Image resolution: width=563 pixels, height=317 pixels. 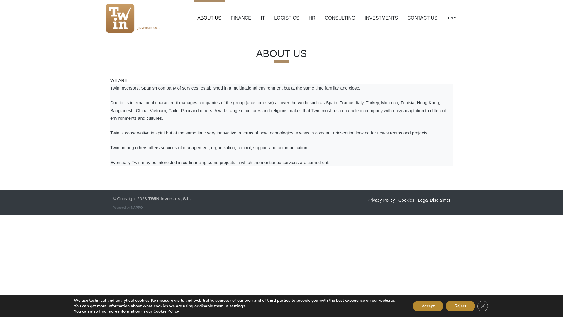 What do you see at coordinates (166, 311) in the screenshot?
I see `Cookie Policy` at bounding box center [166, 311].